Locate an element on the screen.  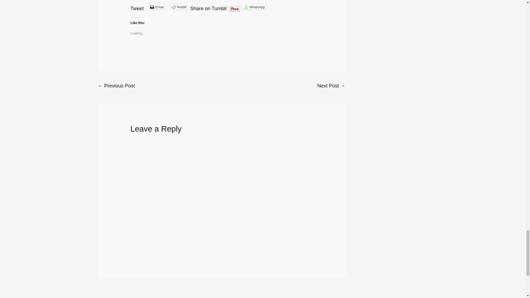
Click to share on Reddit is located at coordinates (179, 7).